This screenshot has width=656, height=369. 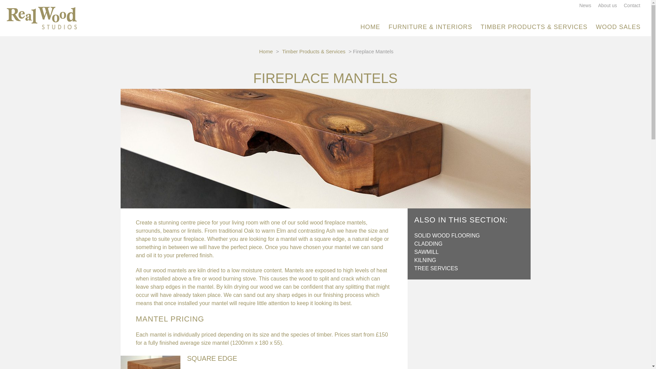 What do you see at coordinates (436, 268) in the screenshot?
I see `TREE SERVICES` at bounding box center [436, 268].